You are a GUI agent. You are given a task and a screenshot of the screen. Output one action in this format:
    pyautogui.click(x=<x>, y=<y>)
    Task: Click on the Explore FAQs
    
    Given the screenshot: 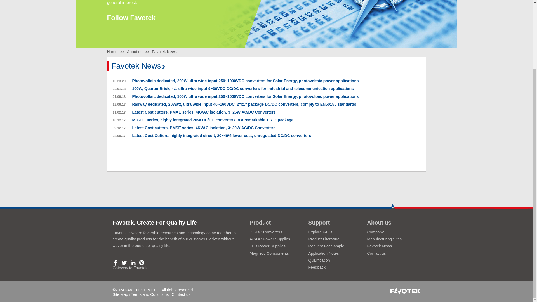 What is the action you would take?
    pyautogui.click(x=320, y=232)
    